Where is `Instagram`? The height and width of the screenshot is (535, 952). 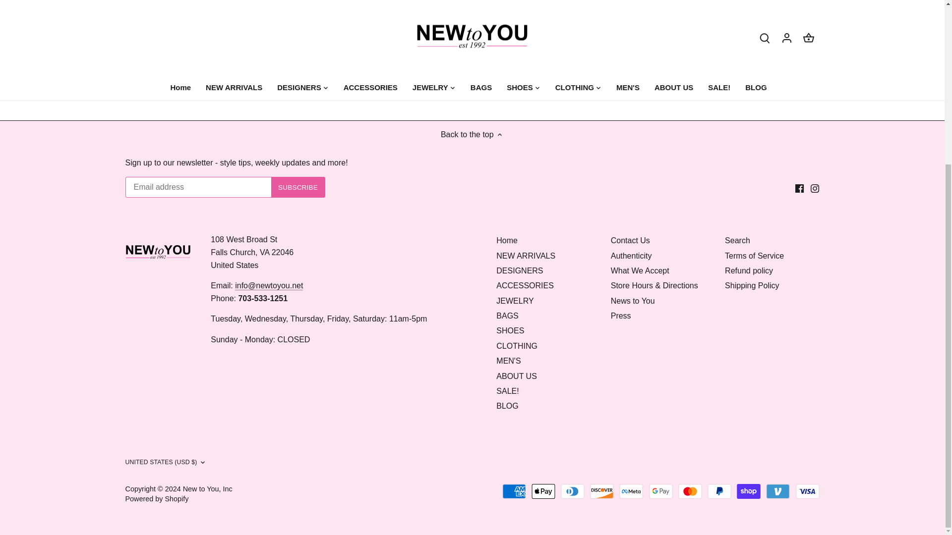 Instagram is located at coordinates (815, 188).